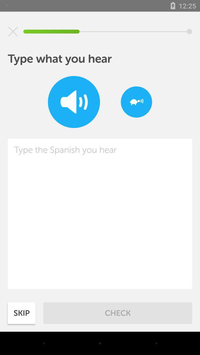 This screenshot has height=355, width=200. What do you see at coordinates (13, 31) in the screenshot?
I see `stop playing` at bounding box center [13, 31].